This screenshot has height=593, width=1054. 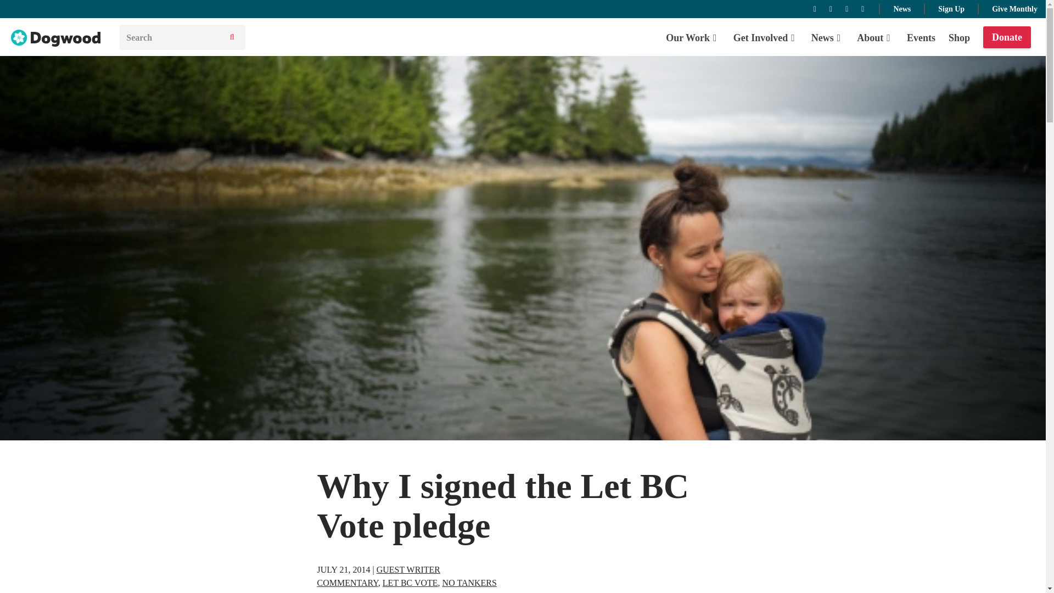 I want to click on Give Monthly, so click(x=1014, y=8).